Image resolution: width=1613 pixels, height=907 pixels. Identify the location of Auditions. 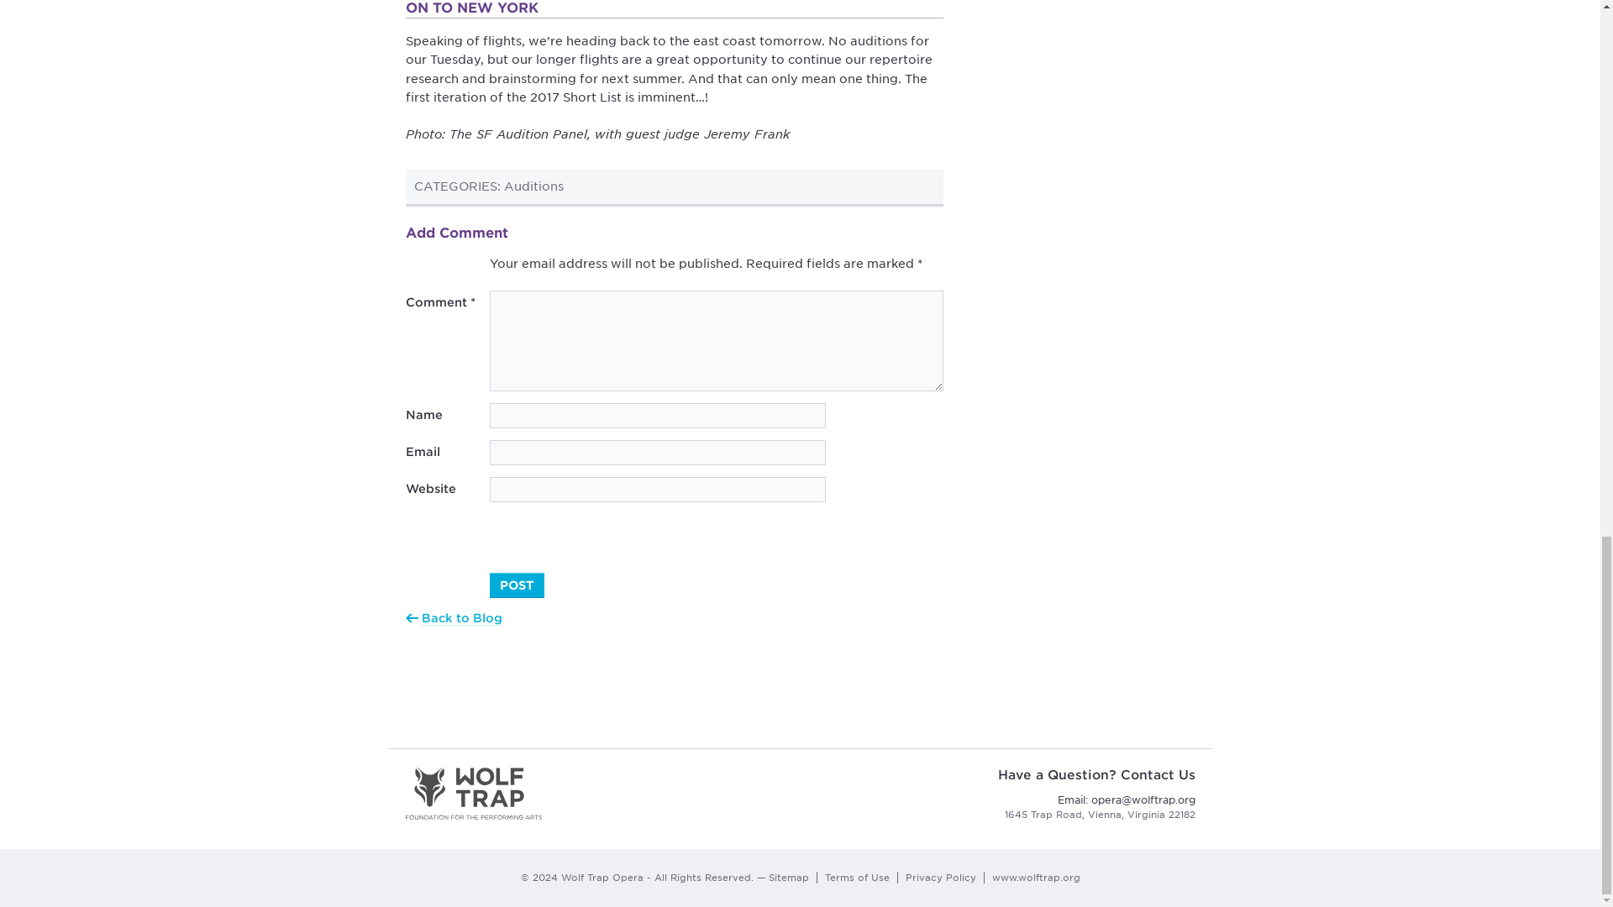
(533, 186).